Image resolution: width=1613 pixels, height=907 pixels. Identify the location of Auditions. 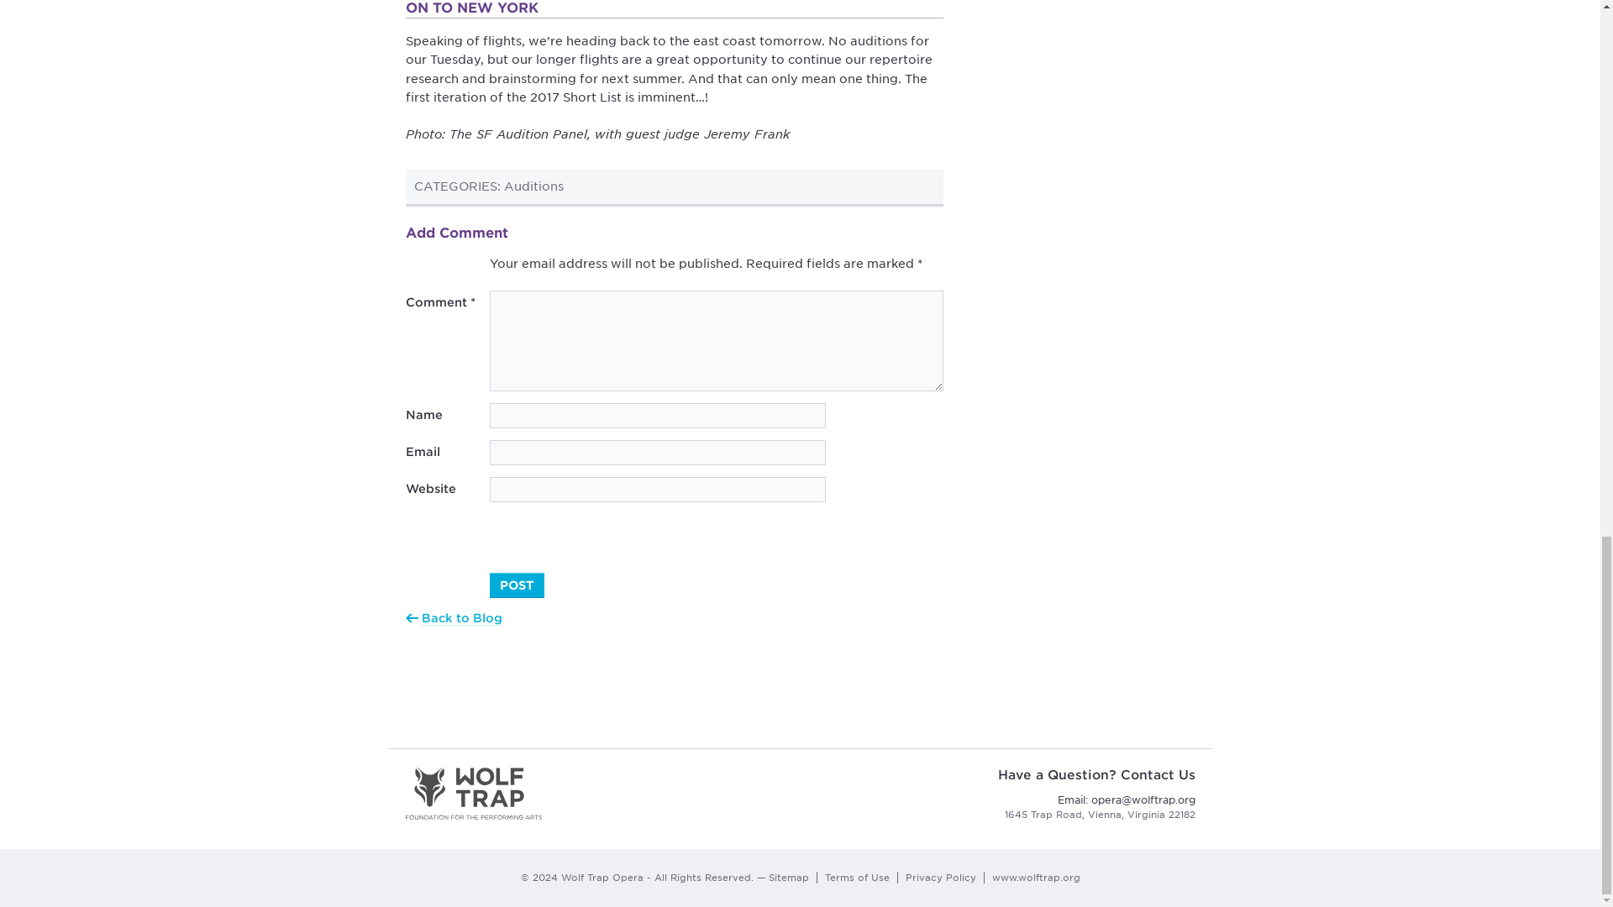
(533, 186).